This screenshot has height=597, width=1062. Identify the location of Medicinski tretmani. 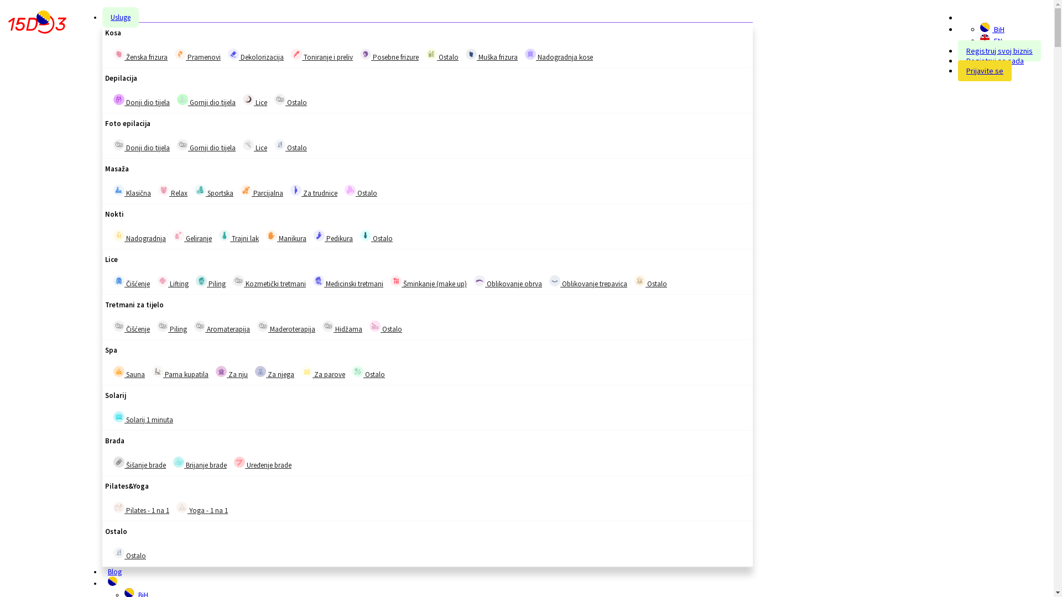
(319, 281).